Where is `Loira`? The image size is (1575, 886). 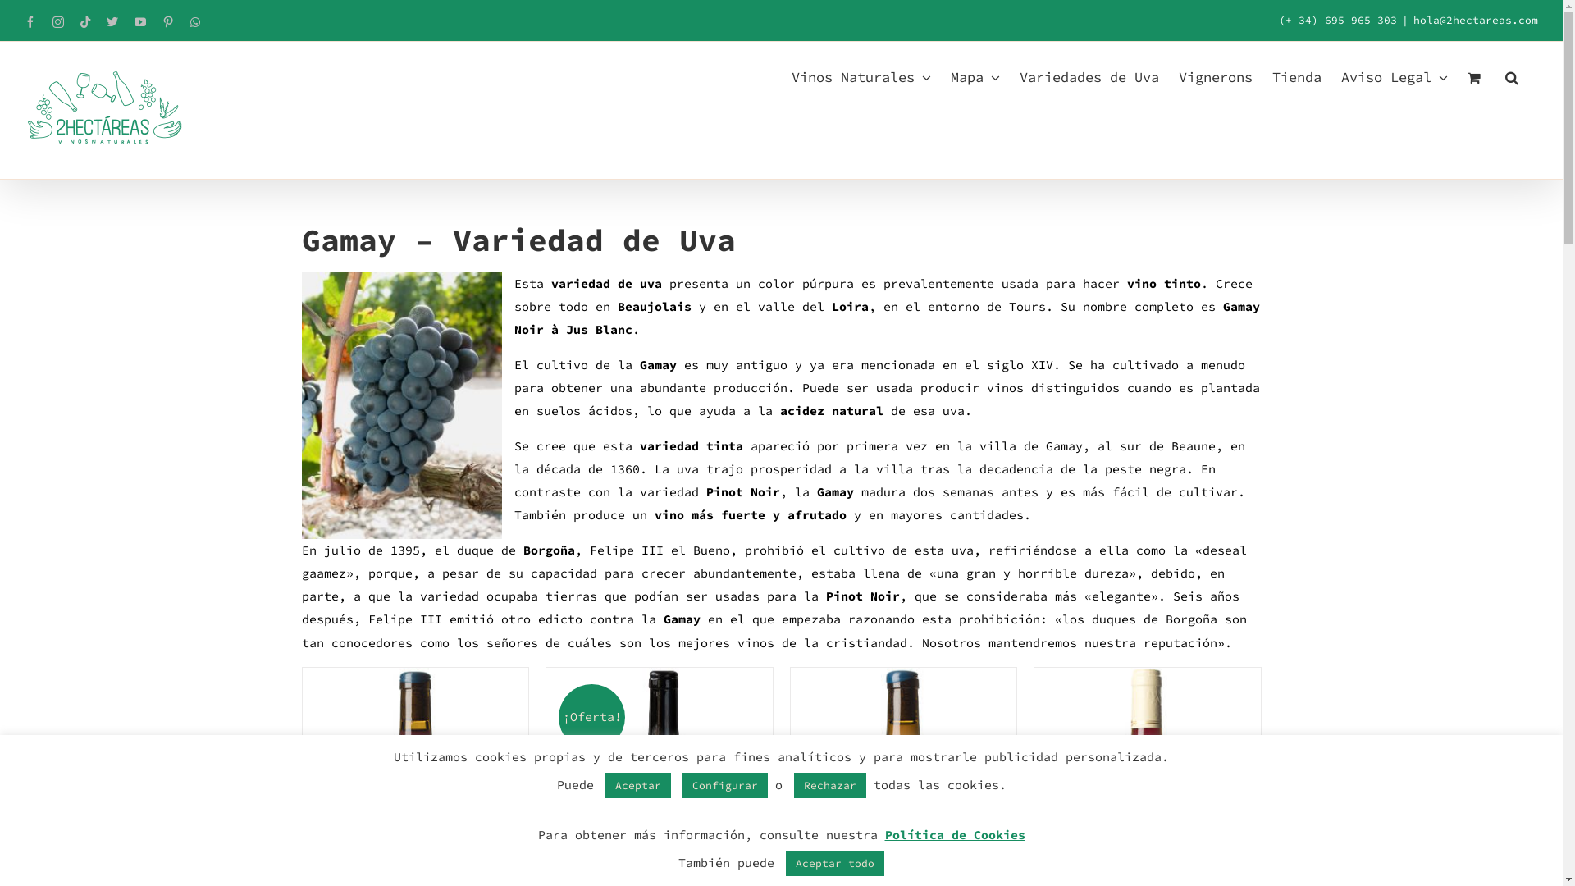
Loira is located at coordinates (850, 307).